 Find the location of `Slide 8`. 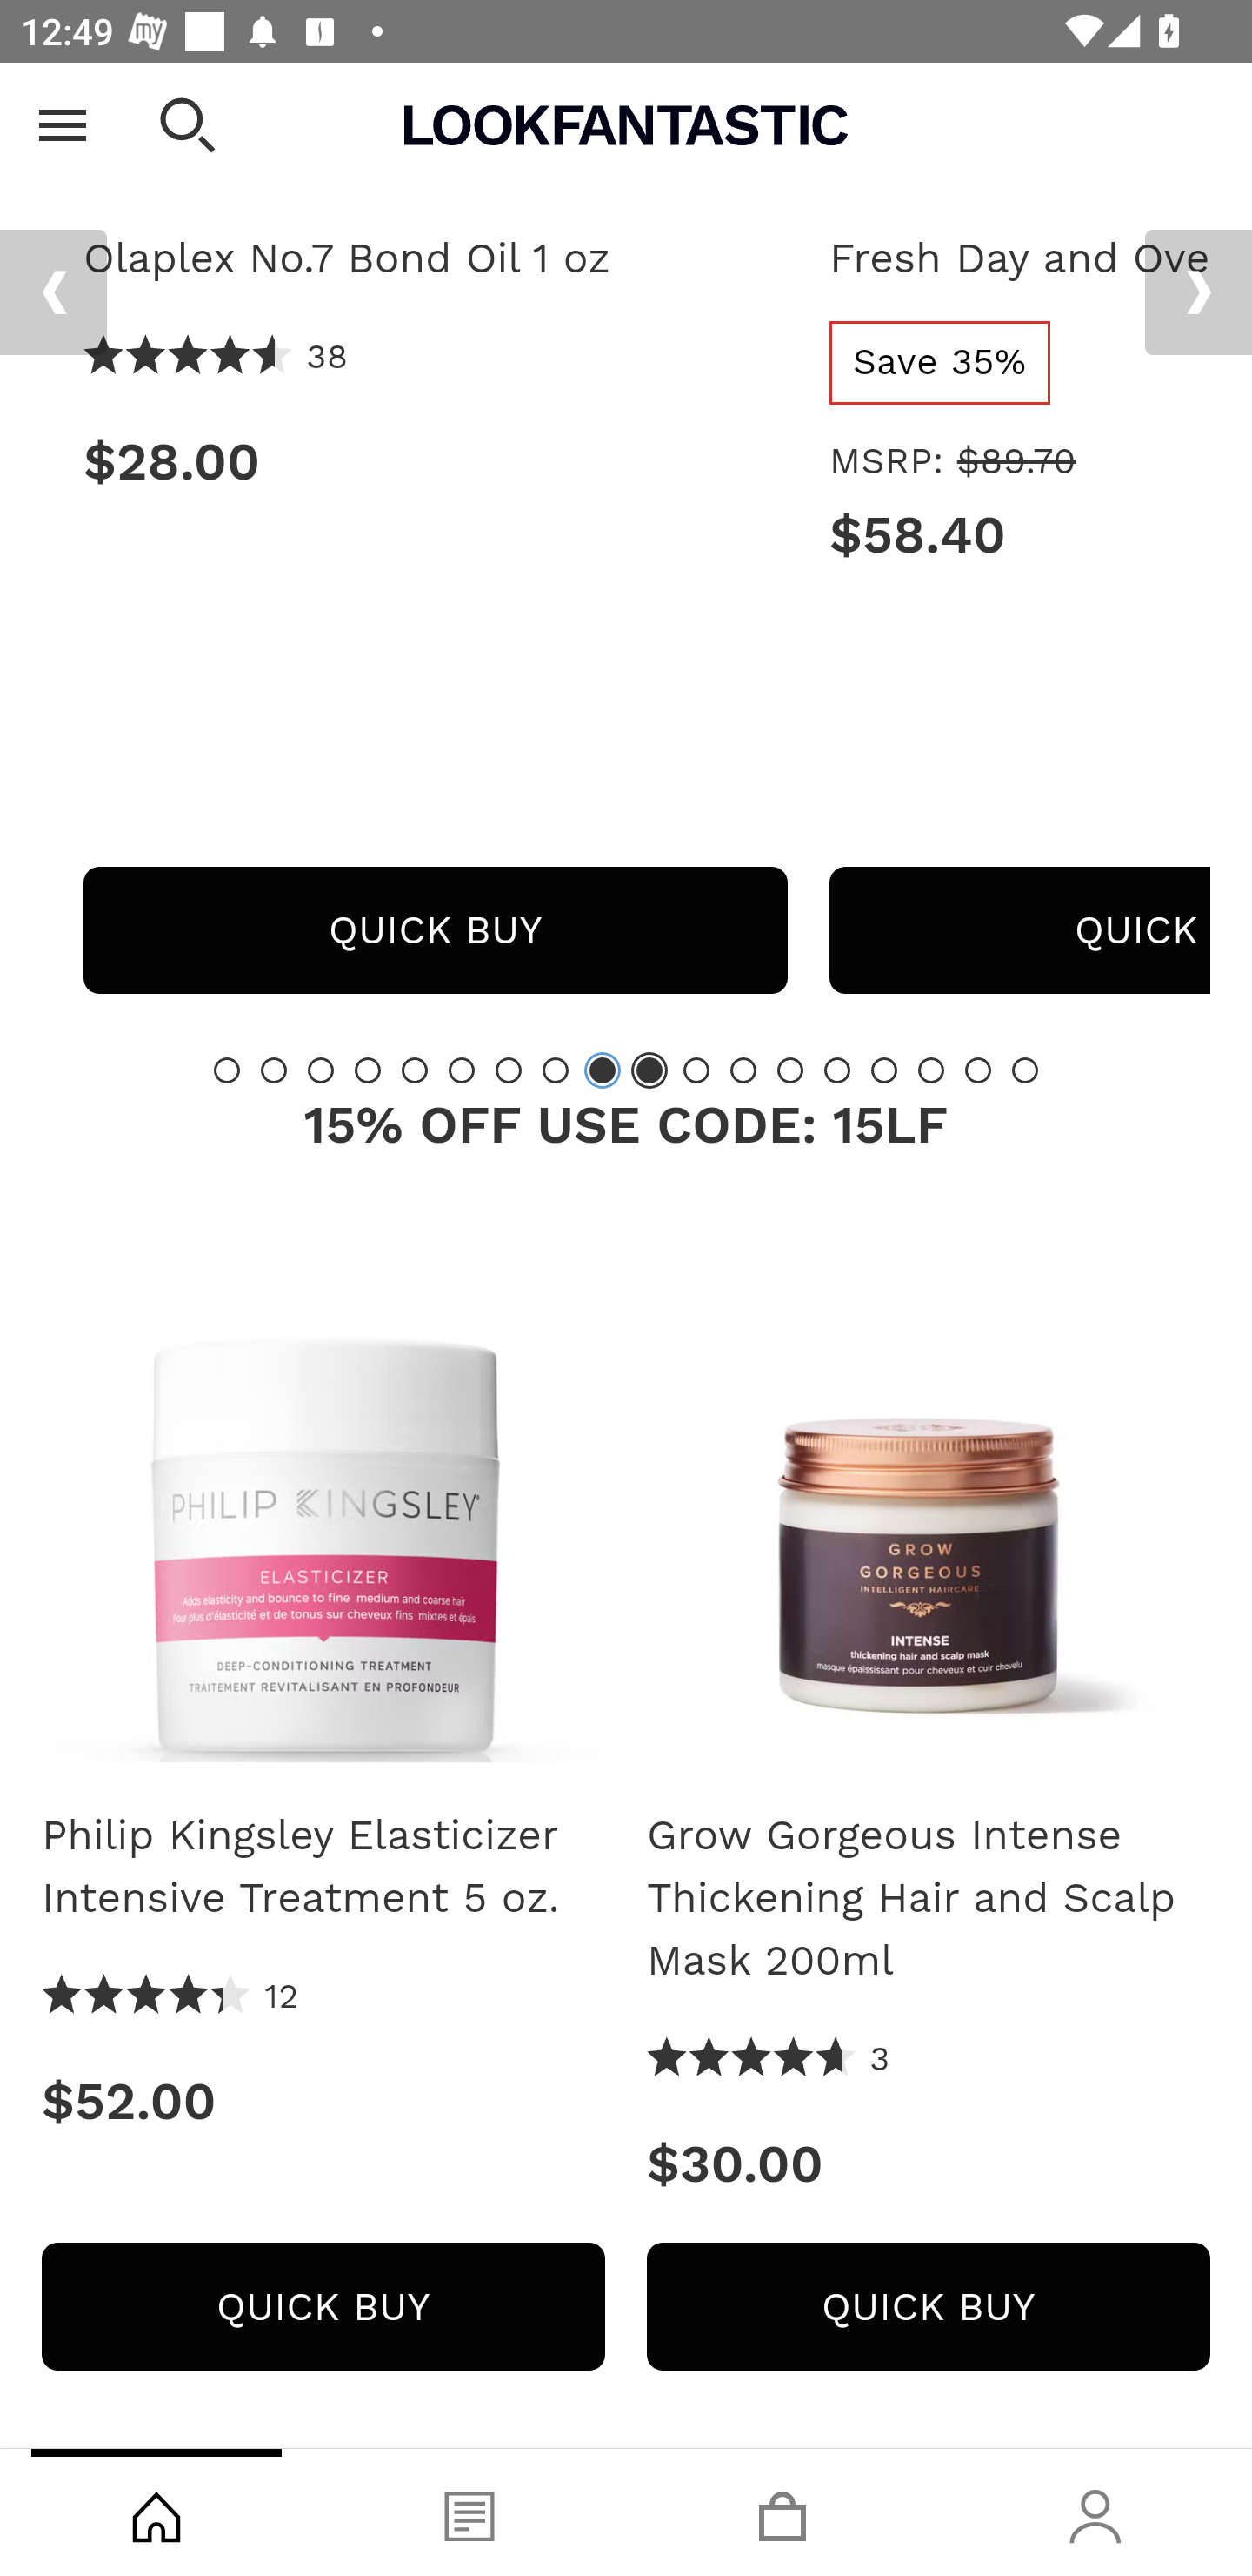

Slide 8 is located at coordinates (555, 1071).